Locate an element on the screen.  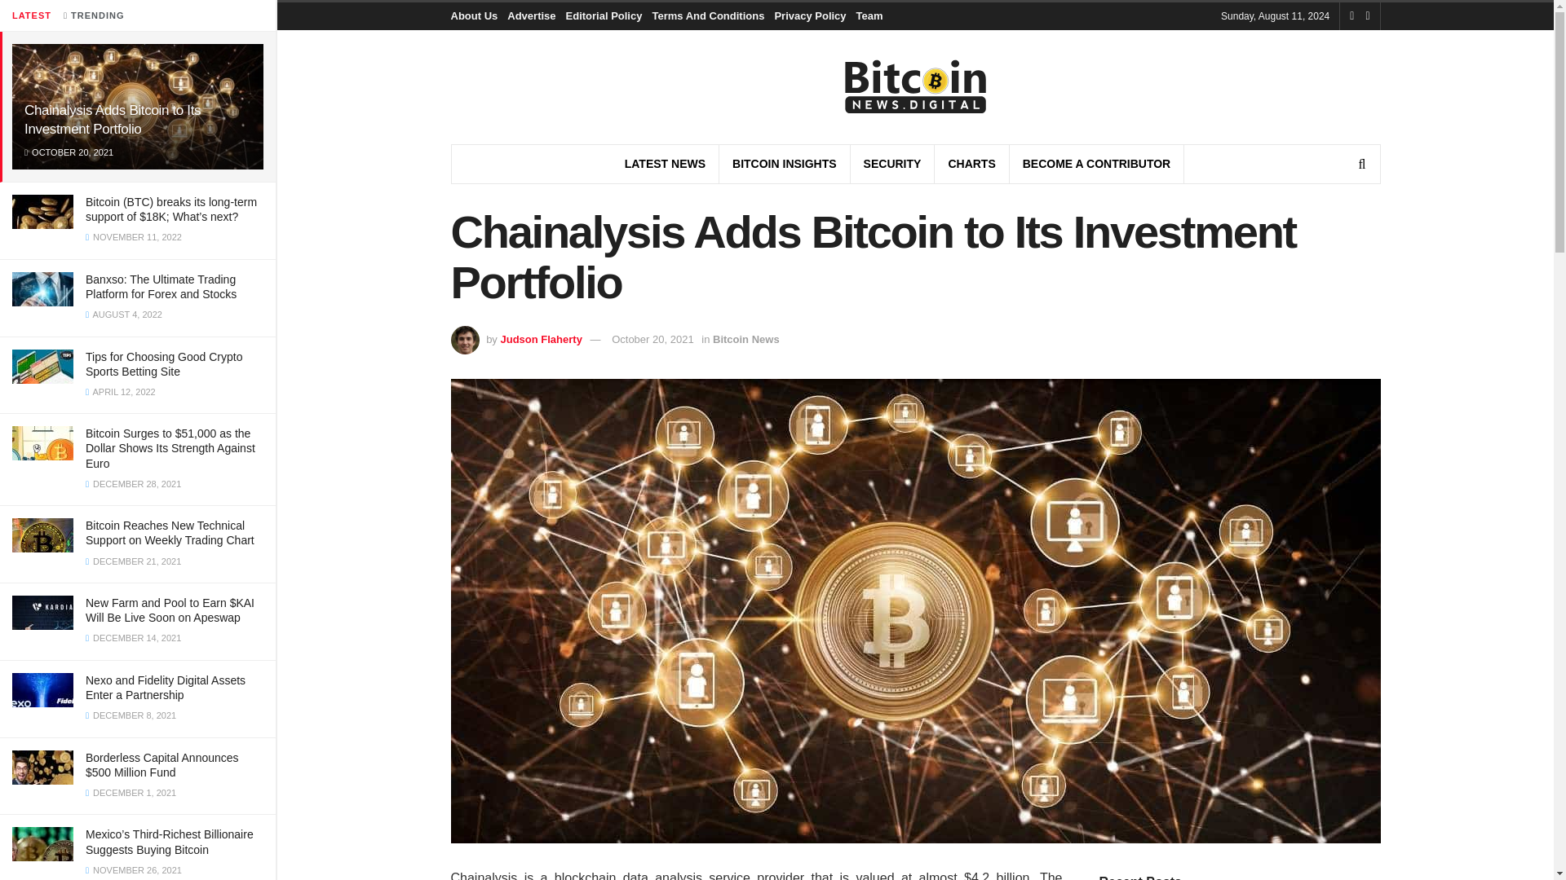
Team is located at coordinates (869, 16).